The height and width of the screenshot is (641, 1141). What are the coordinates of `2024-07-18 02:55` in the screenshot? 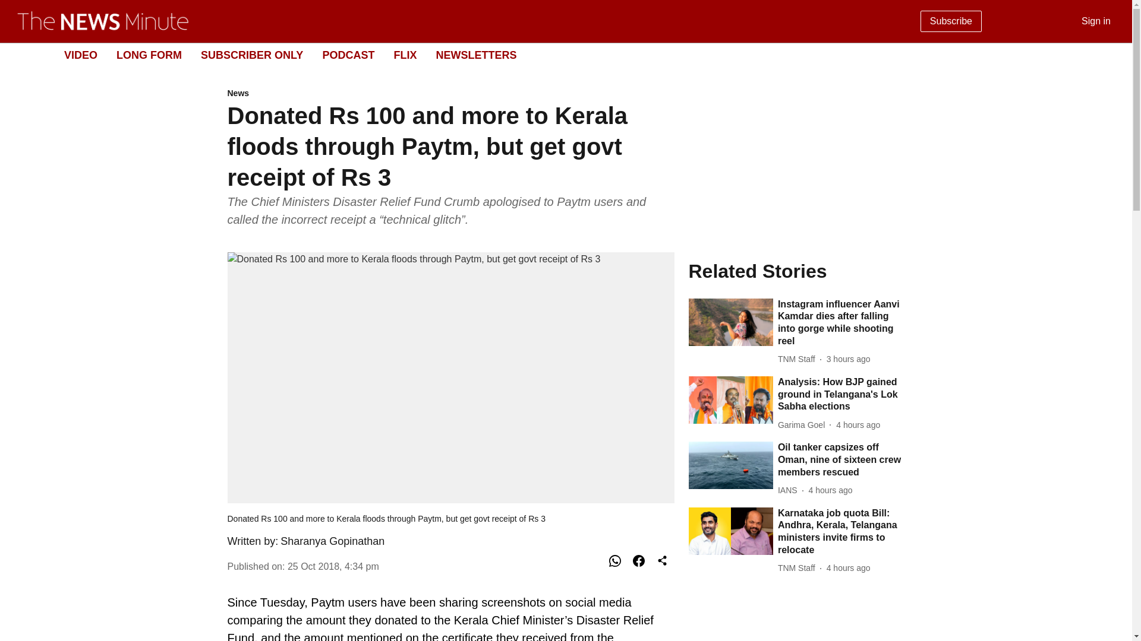 It's located at (848, 568).